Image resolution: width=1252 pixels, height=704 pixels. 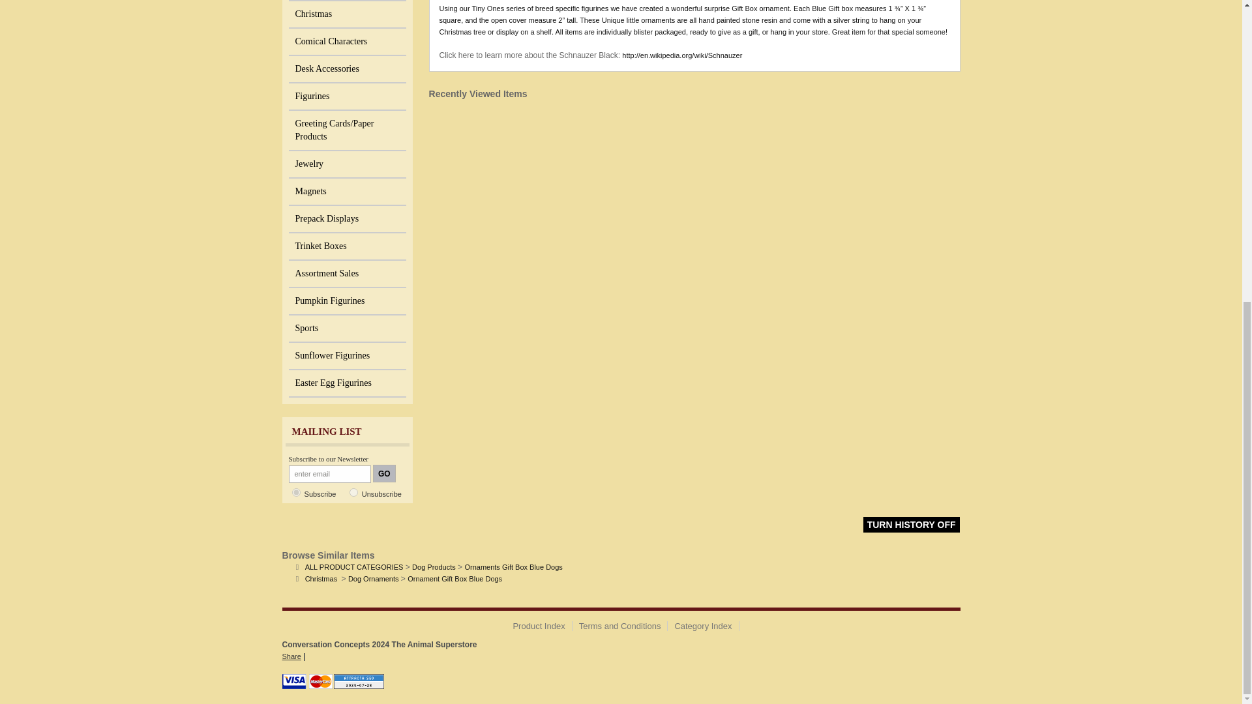 What do you see at coordinates (347, 1) in the screenshot?
I see `Chess Sets` at bounding box center [347, 1].